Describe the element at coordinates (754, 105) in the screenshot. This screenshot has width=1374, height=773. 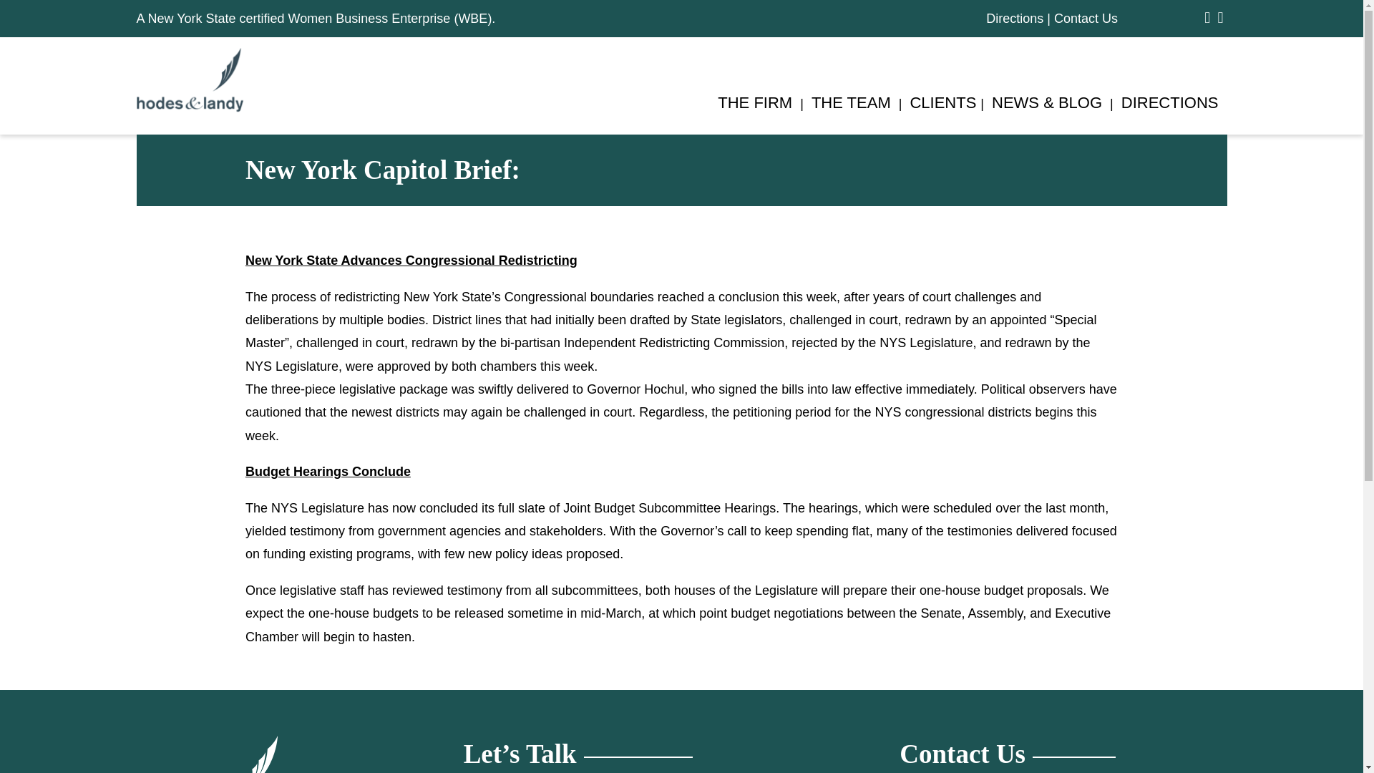
I see `THE FIRM` at that location.